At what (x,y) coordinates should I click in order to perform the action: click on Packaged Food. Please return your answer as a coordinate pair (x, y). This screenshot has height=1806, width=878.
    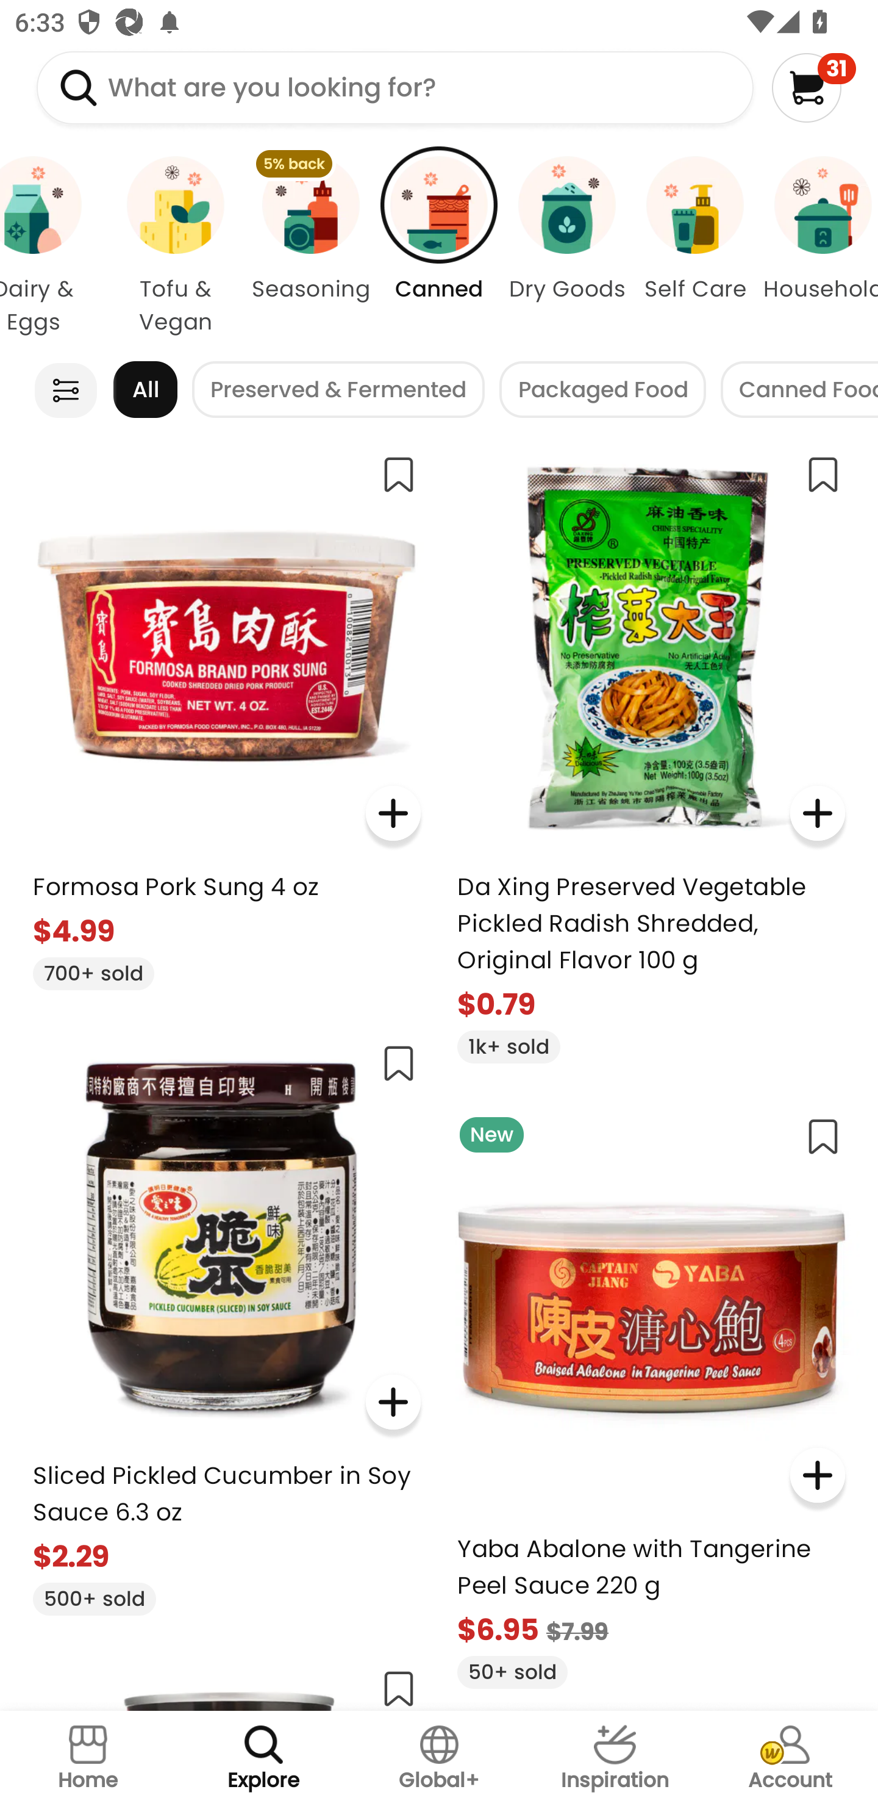
    Looking at the image, I should click on (602, 389).